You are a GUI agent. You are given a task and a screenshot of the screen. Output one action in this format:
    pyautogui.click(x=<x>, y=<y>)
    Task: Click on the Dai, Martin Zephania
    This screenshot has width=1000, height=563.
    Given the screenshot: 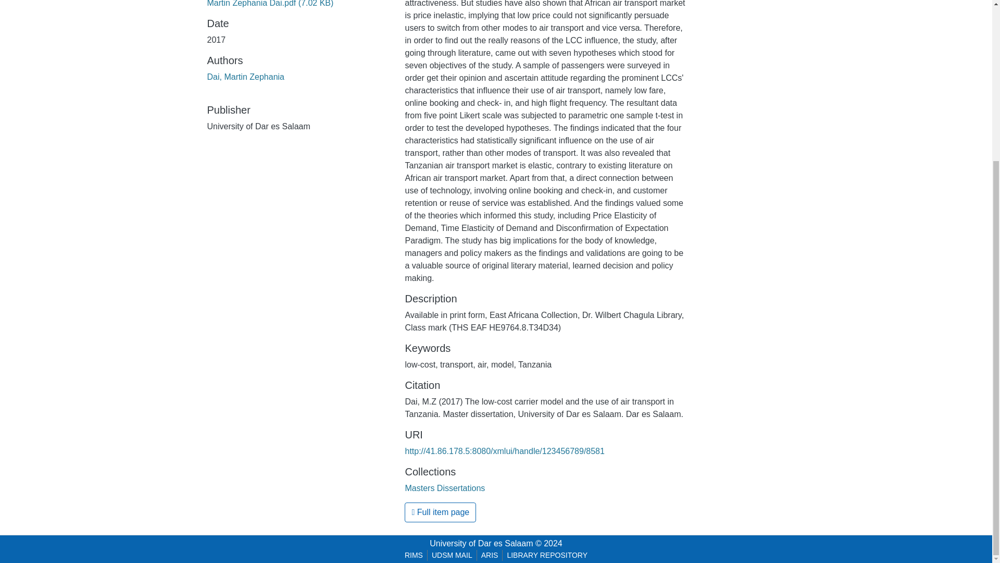 What is the action you would take?
    pyautogui.click(x=246, y=77)
    